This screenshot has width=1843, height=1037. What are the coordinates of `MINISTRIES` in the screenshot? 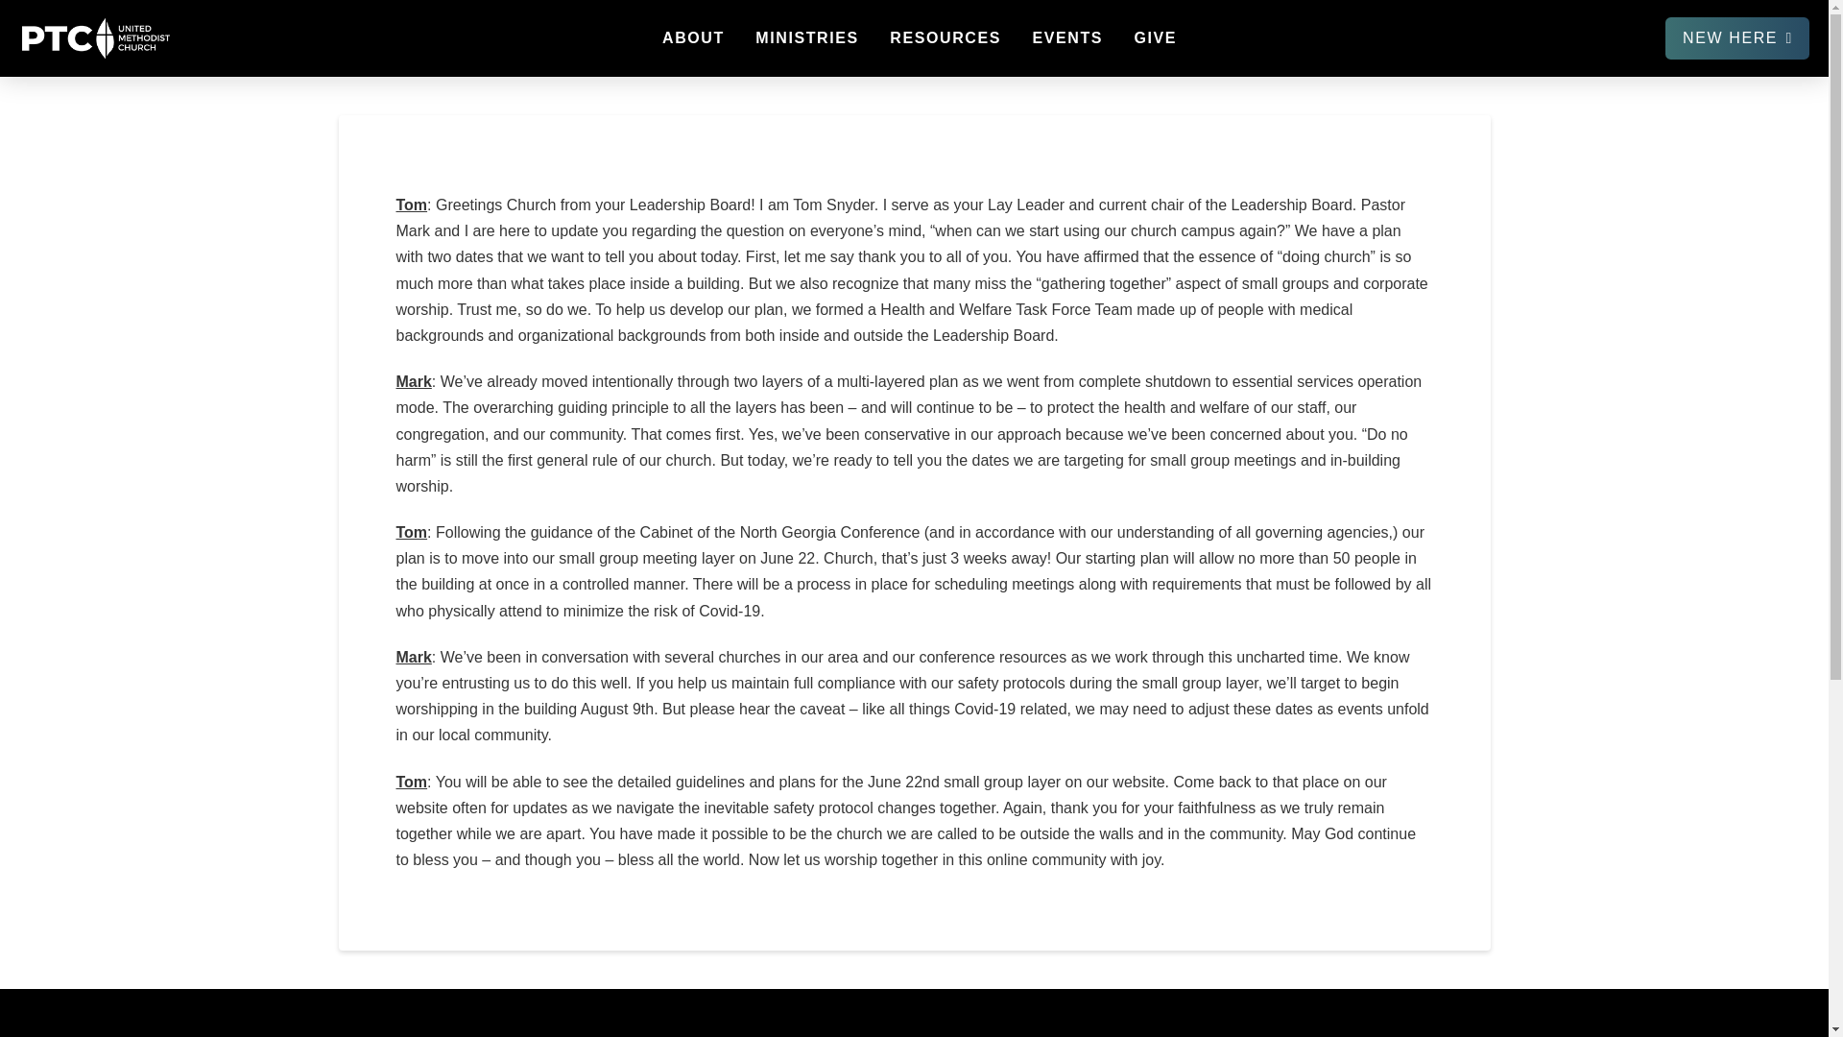 It's located at (806, 38).